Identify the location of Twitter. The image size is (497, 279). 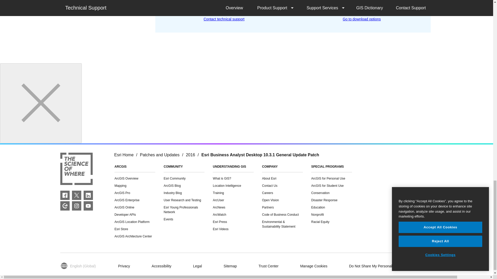
(77, 195).